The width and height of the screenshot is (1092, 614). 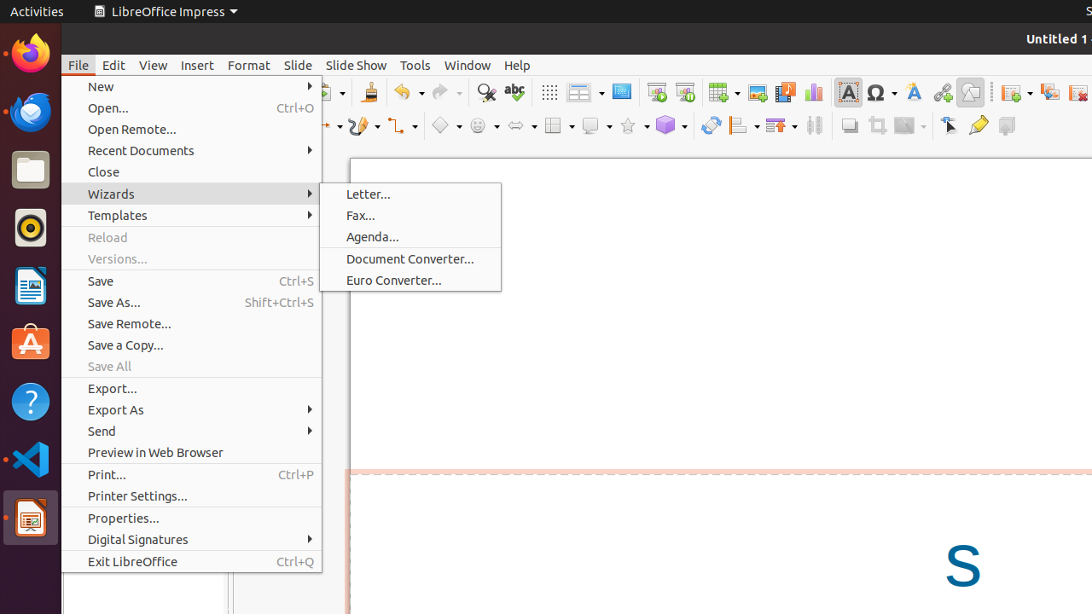 I want to click on Exit LibreOffice, so click(x=191, y=561).